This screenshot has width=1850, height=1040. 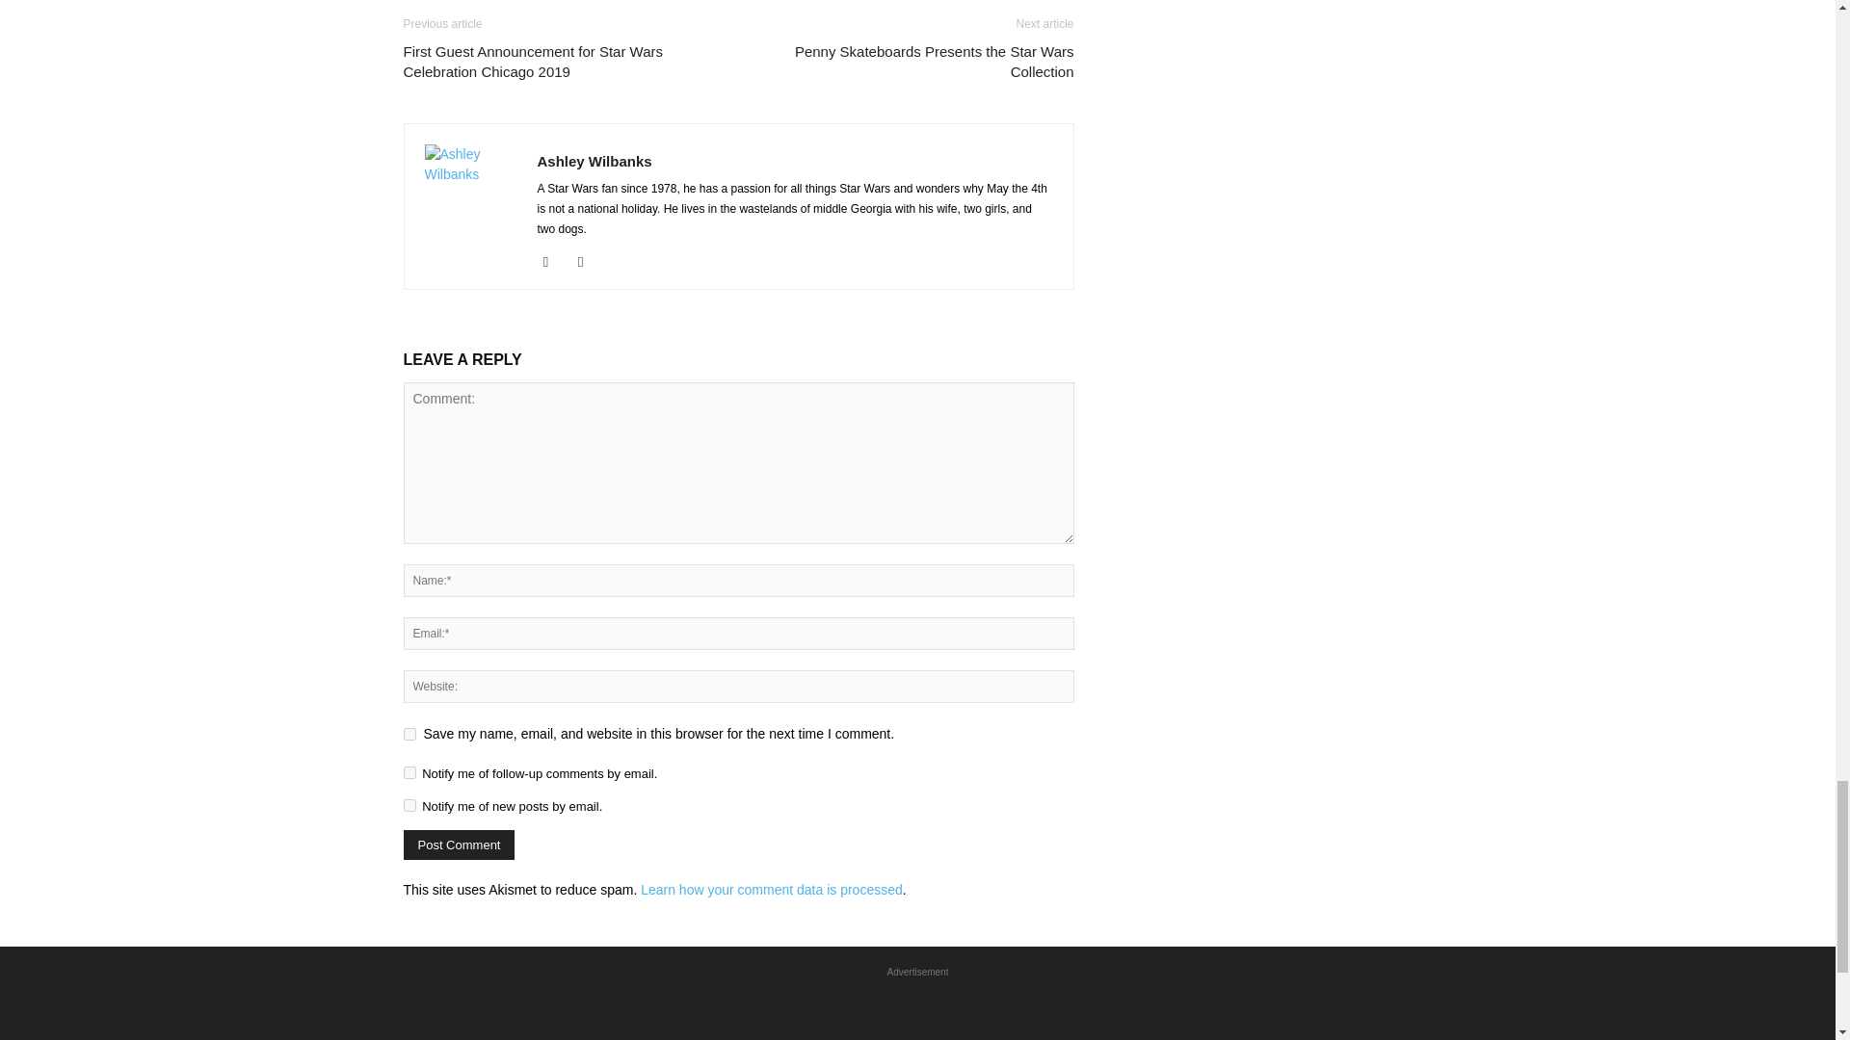 What do you see at coordinates (459, 845) in the screenshot?
I see `Post Comment` at bounding box center [459, 845].